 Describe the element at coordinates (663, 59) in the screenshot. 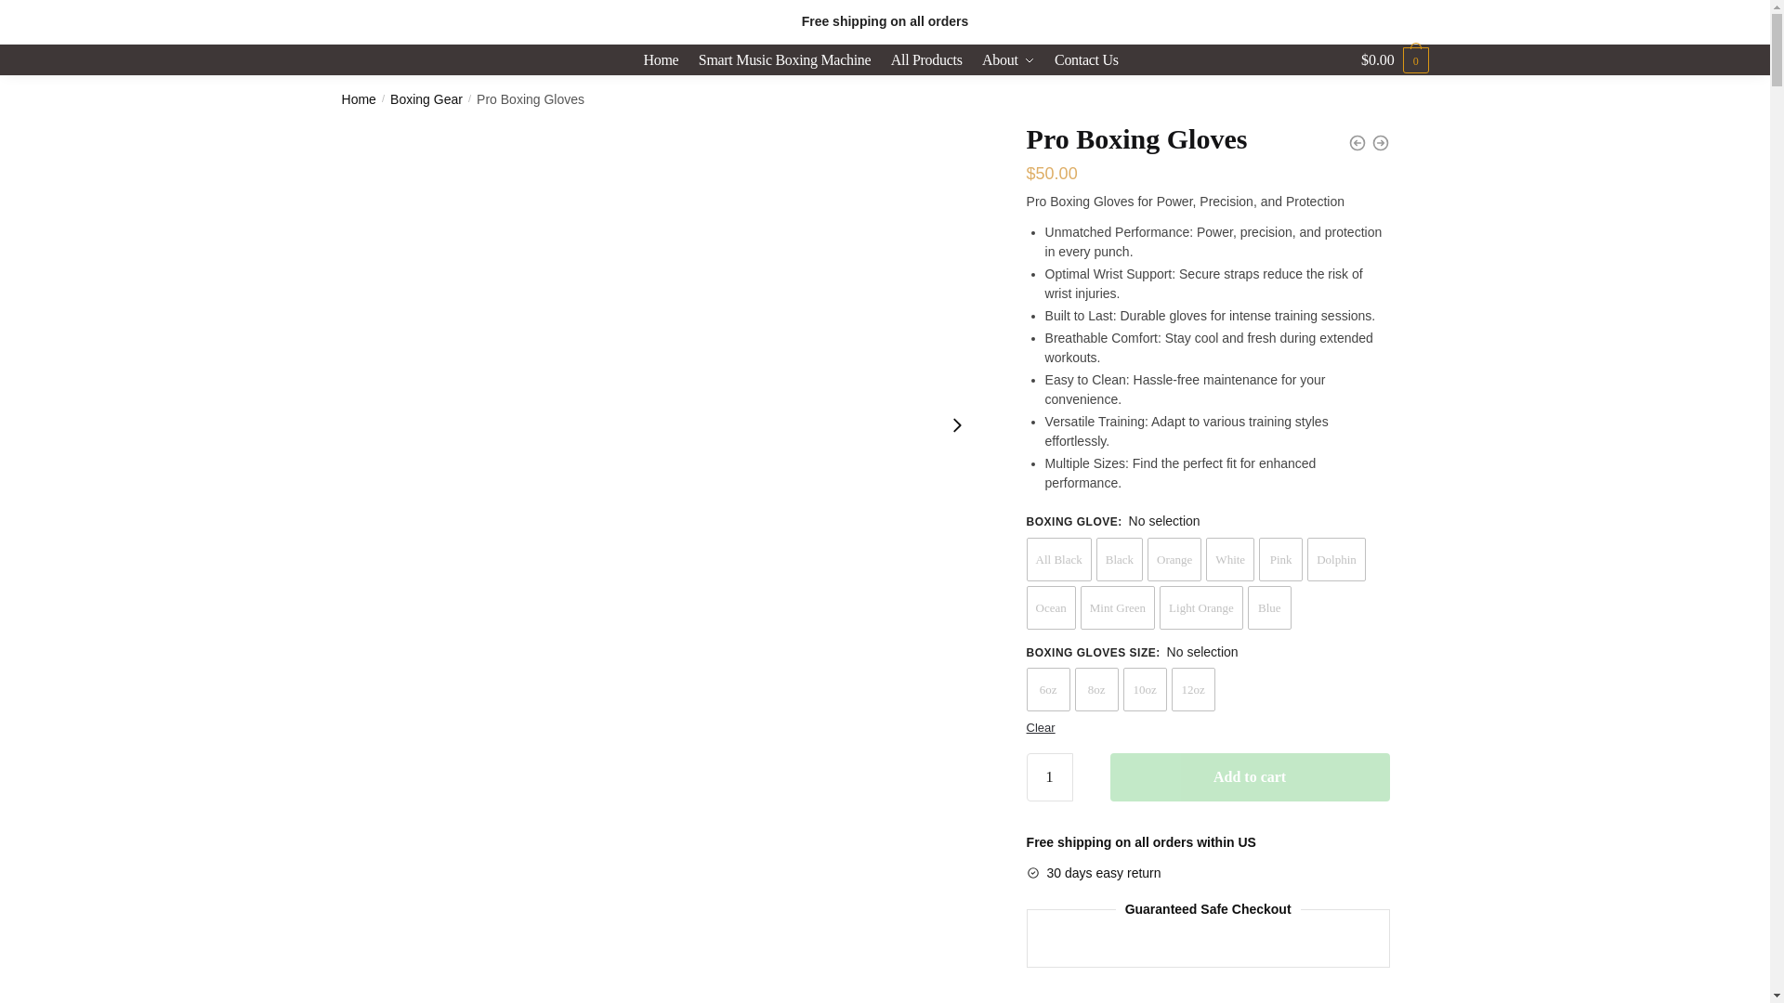

I see `Home` at that location.